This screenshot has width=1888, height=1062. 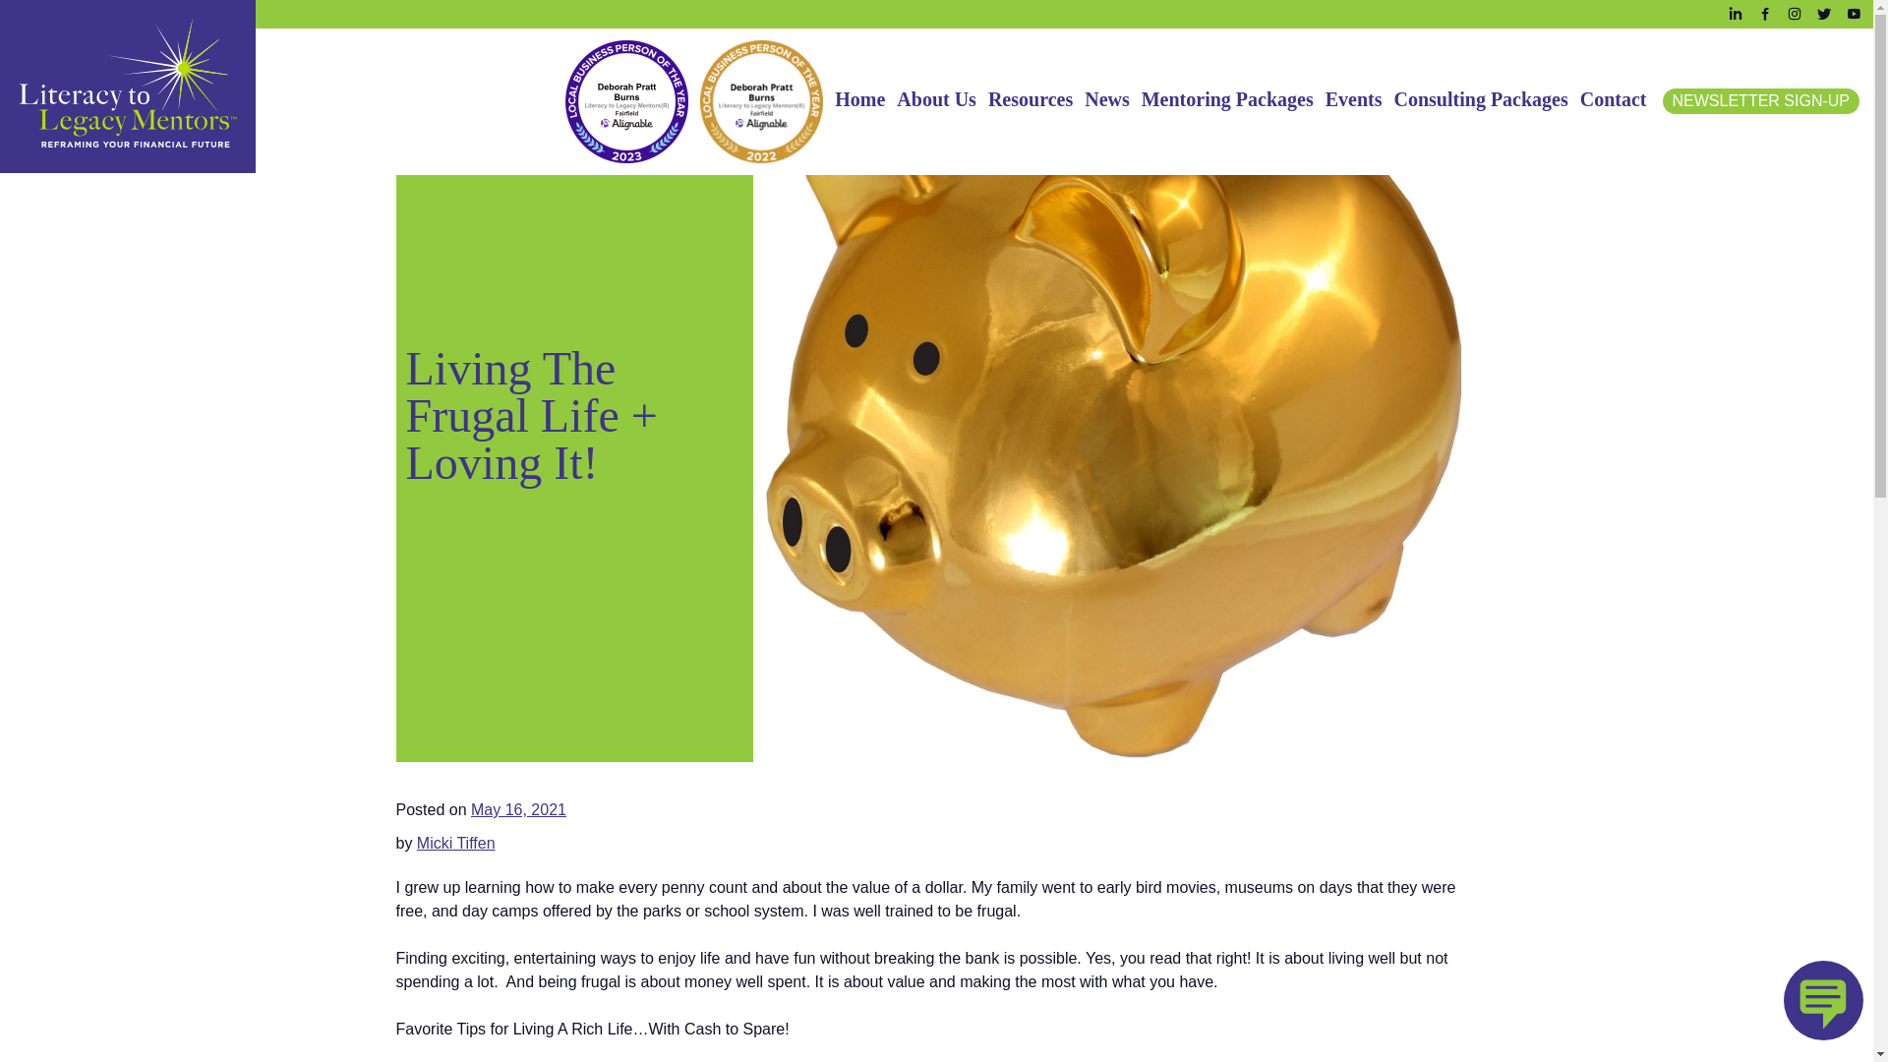 I want to click on May 16, 2021, so click(x=518, y=809).